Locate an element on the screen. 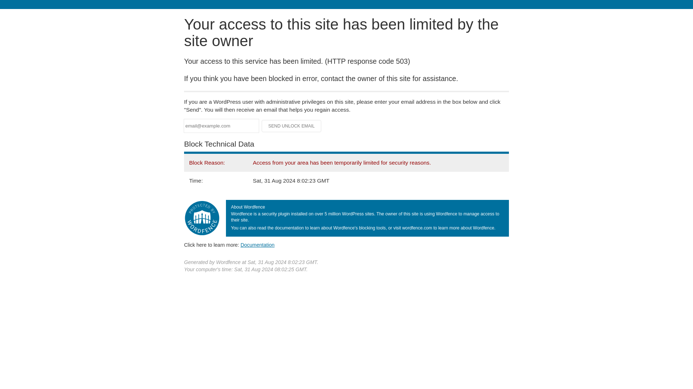 This screenshot has height=389, width=693. Send Unlock Email is located at coordinates (292, 126).